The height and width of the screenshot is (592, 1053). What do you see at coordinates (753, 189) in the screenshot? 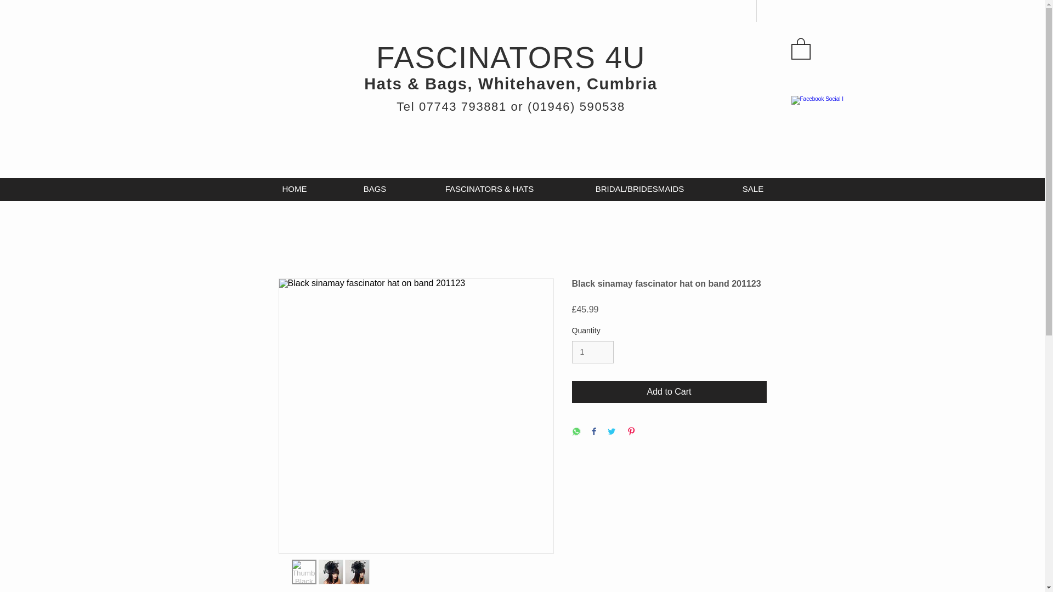
I see `SALE` at bounding box center [753, 189].